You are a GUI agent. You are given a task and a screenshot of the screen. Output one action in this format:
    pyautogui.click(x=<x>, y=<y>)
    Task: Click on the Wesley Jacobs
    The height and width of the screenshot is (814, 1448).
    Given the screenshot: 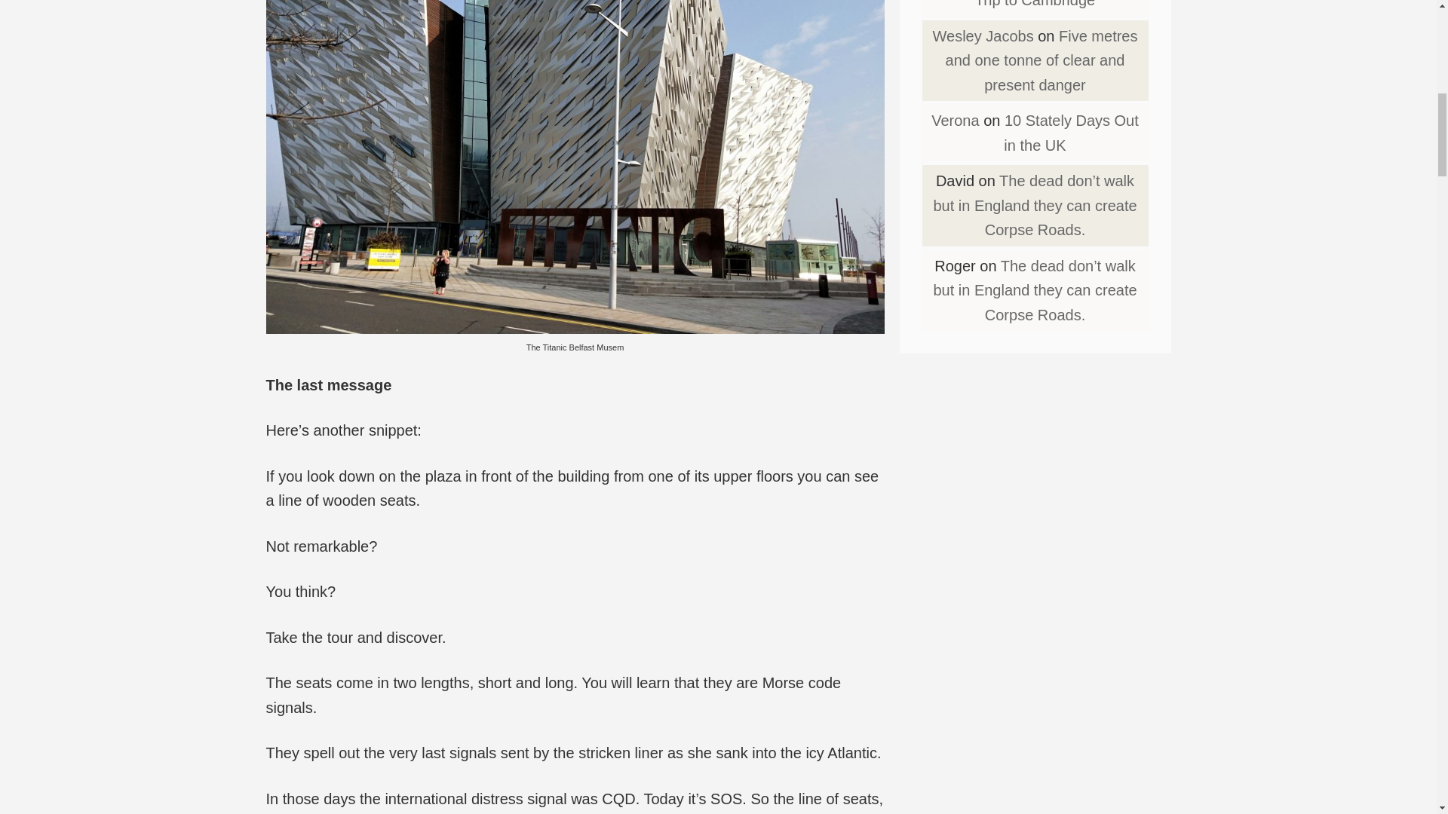 What is the action you would take?
    pyautogui.click(x=983, y=36)
    